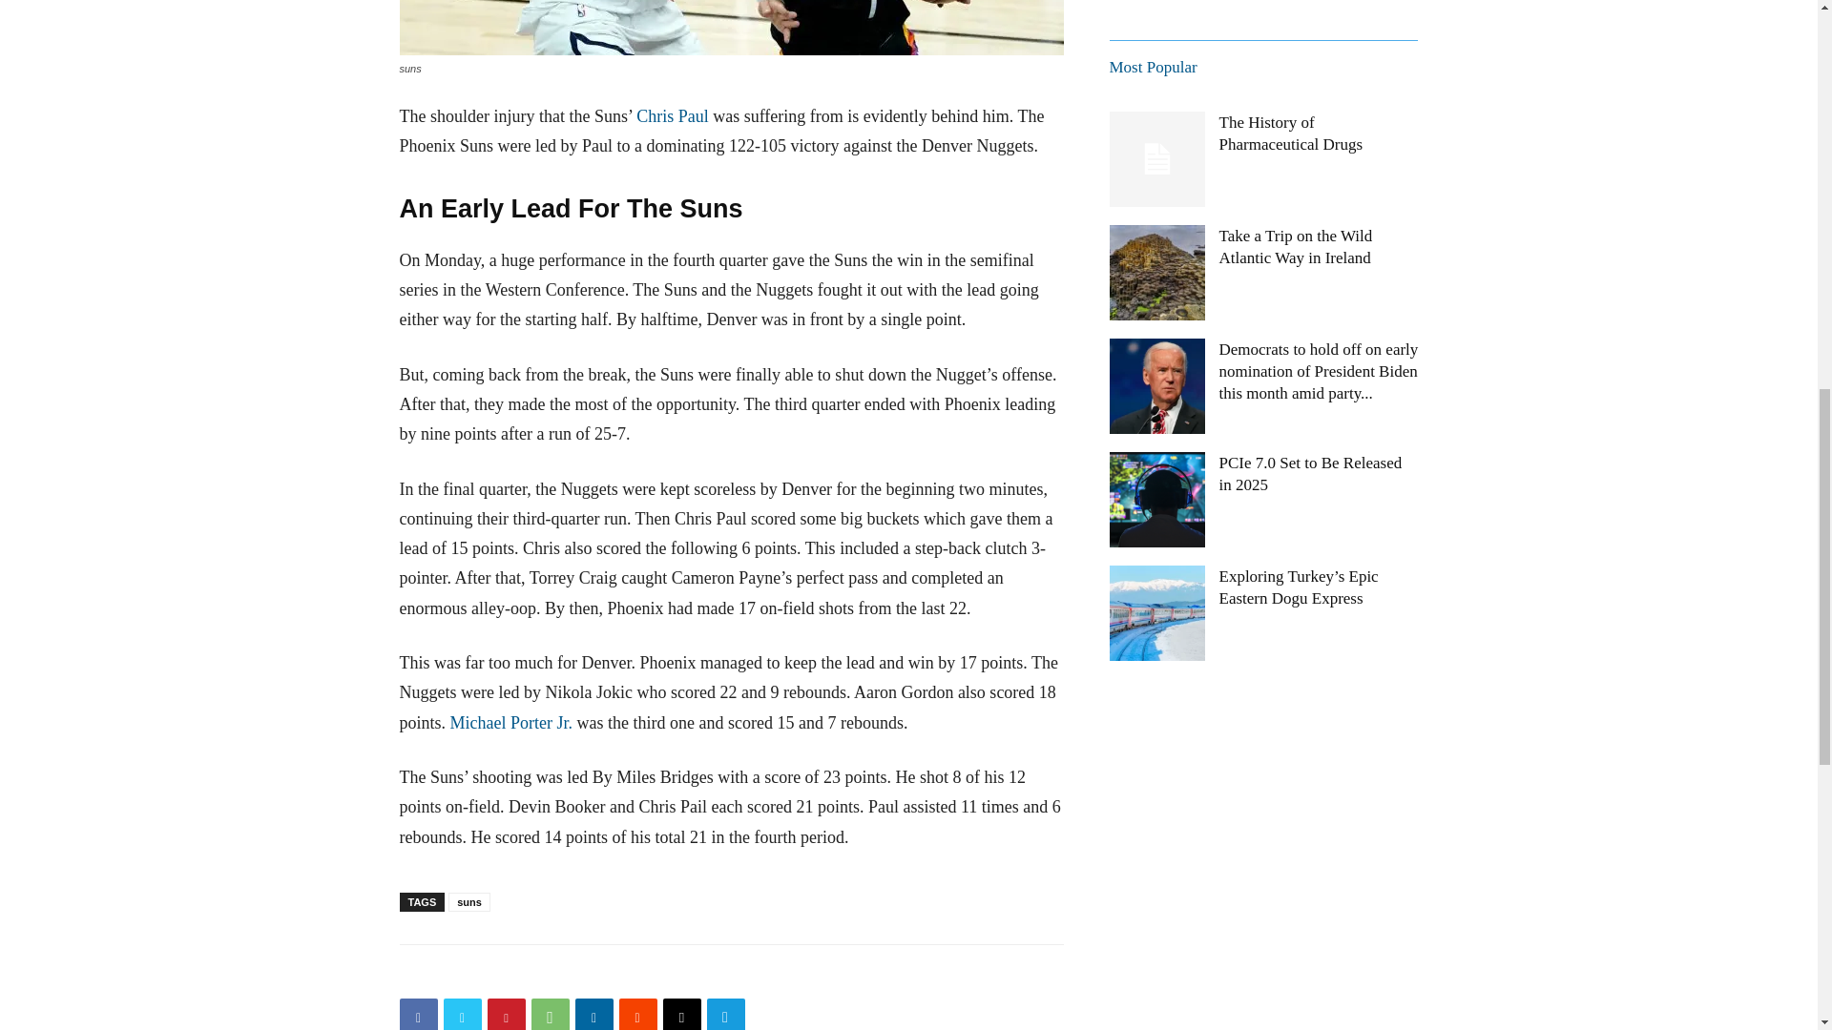  Describe the element at coordinates (680, 1014) in the screenshot. I see `Email` at that location.